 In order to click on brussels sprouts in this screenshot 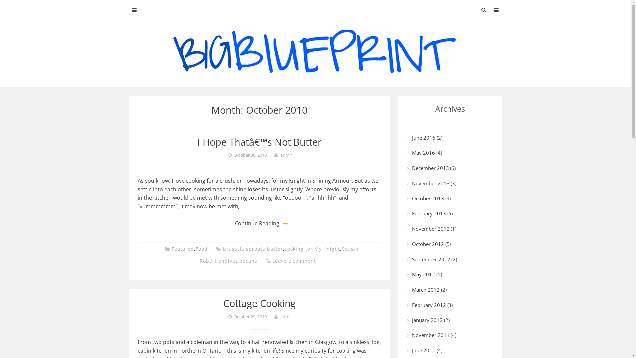, I will do `click(244, 249)`.